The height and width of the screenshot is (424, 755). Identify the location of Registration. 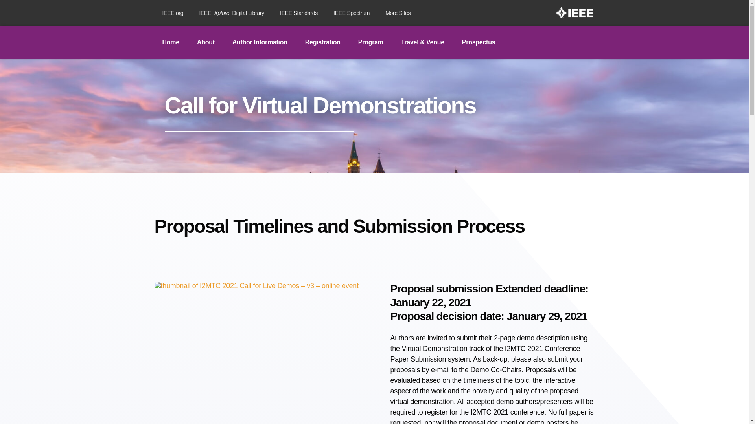
(370, 42).